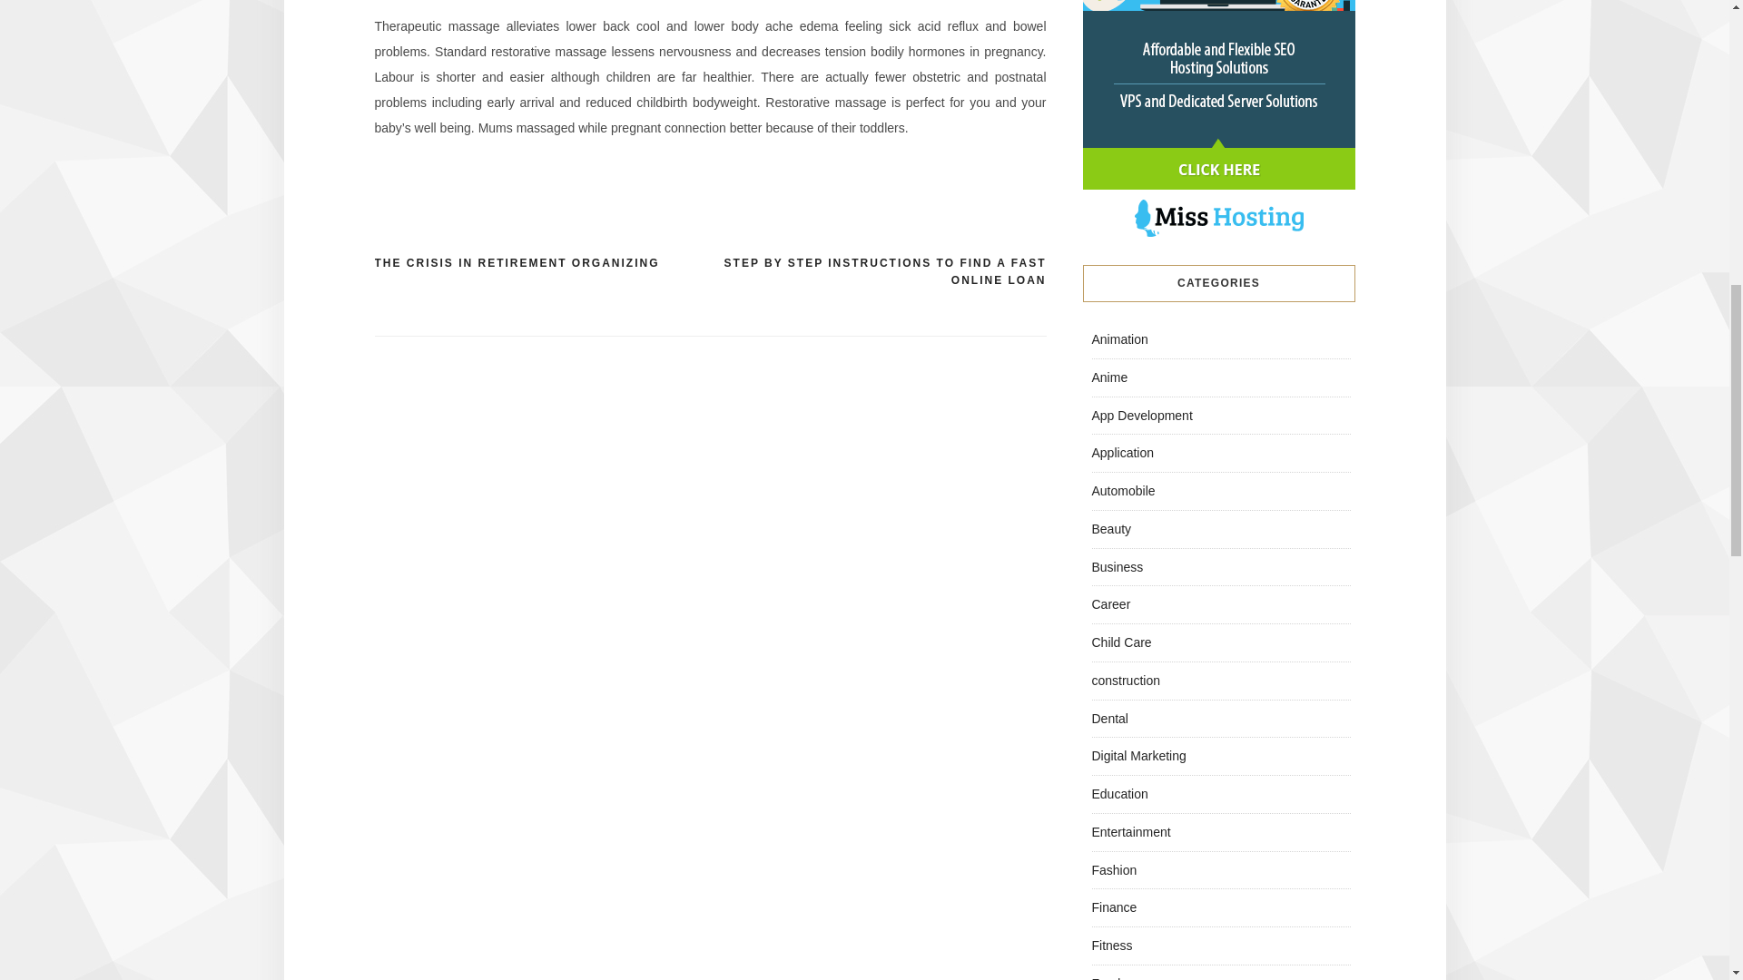  Describe the element at coordinates (1109, 603) in the screenshot. I see `Career` at that location.